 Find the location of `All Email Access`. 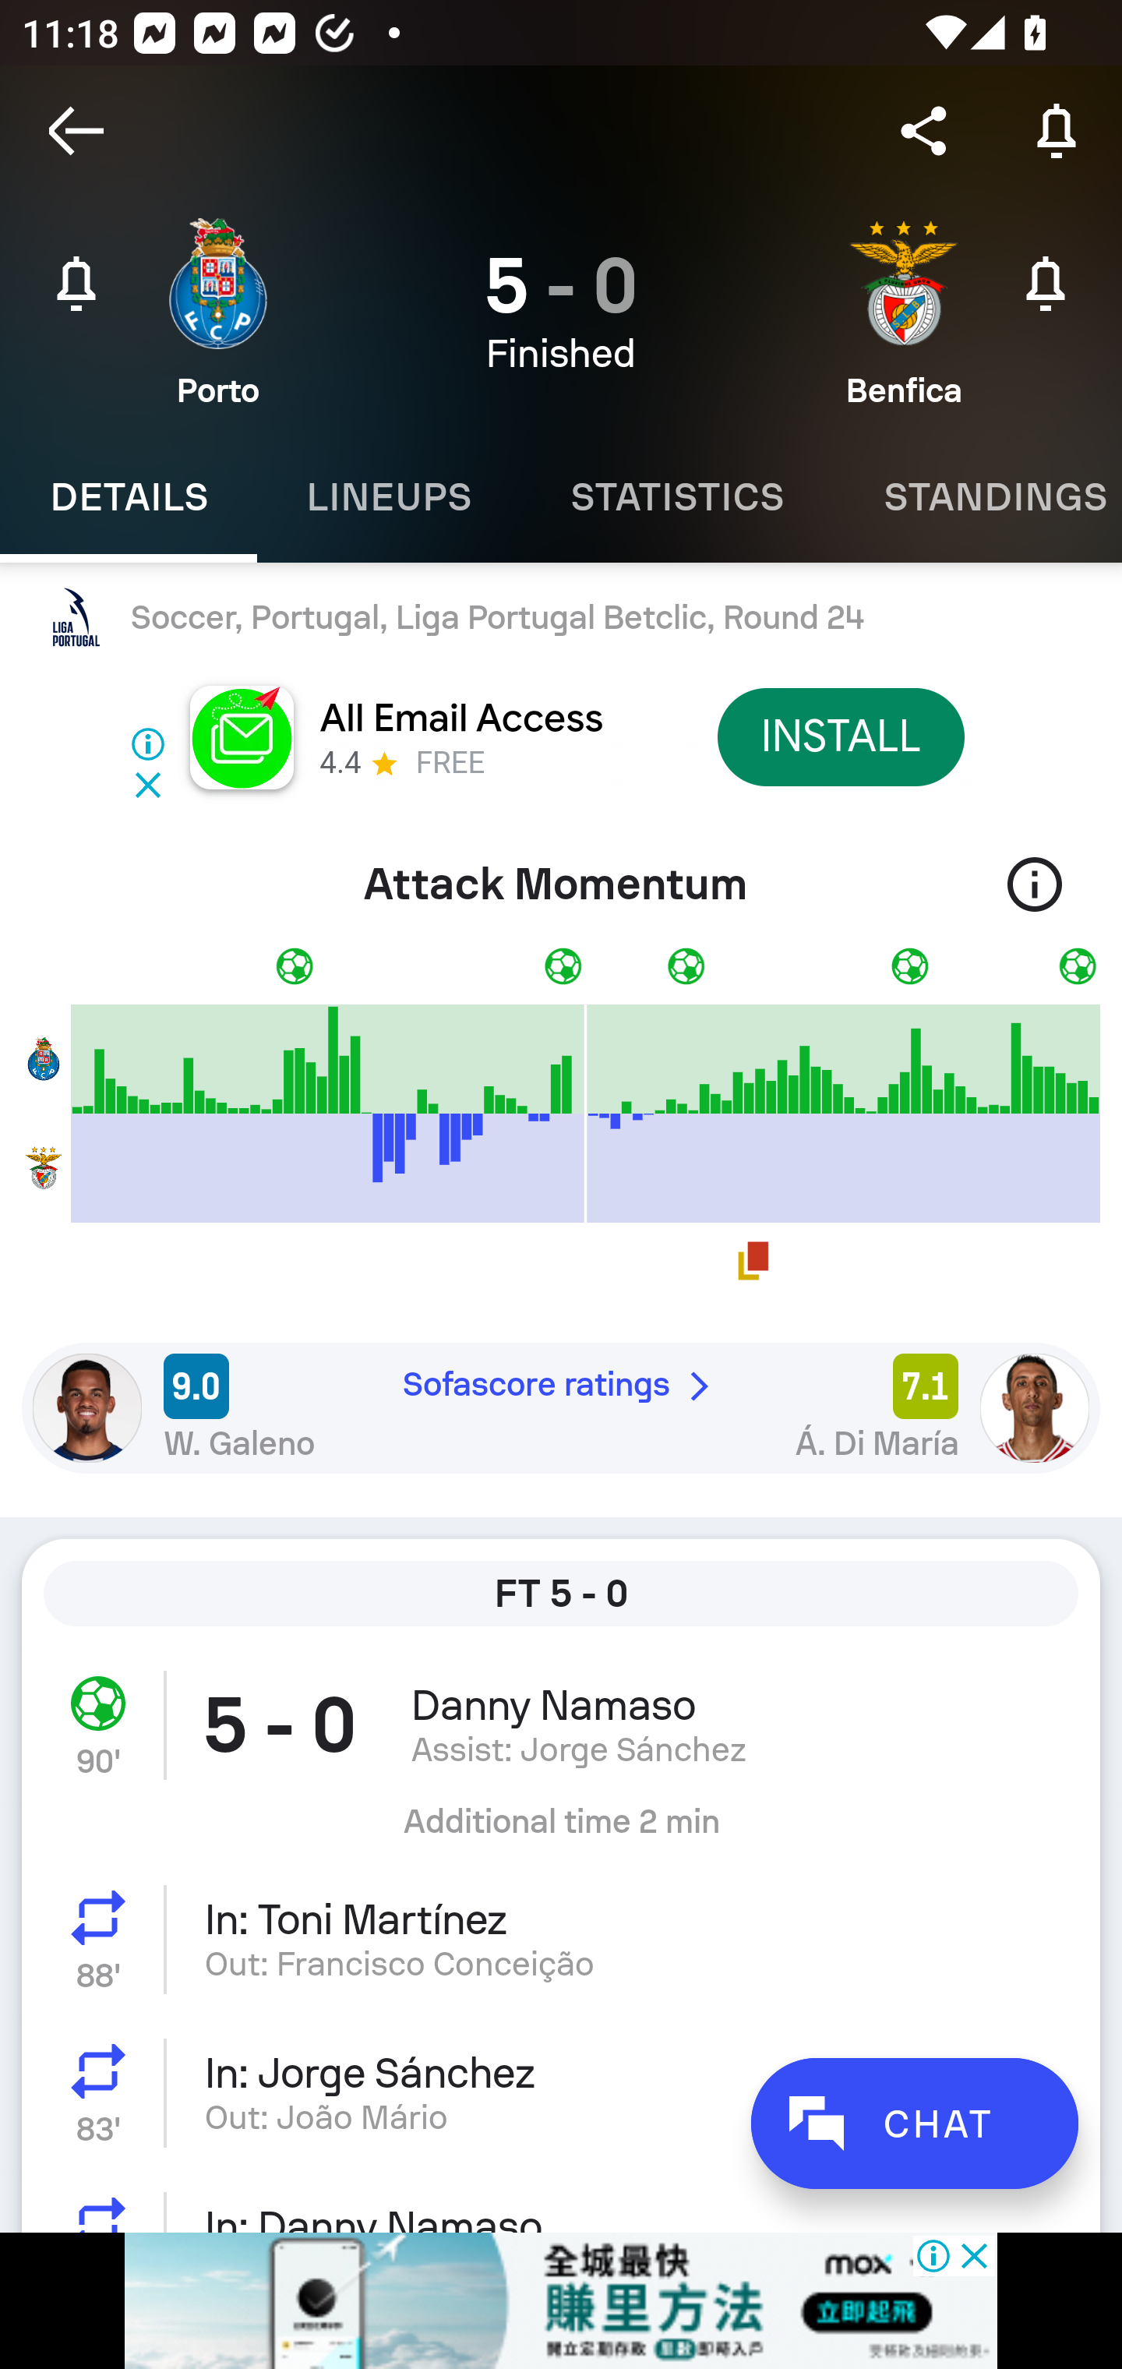

All Email Access is located at coordinates (461, 718).